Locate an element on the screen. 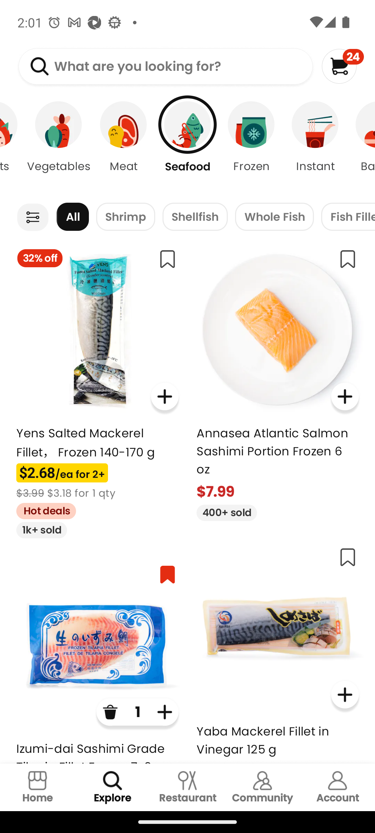  Seafood is located at coordinates (187, 146).